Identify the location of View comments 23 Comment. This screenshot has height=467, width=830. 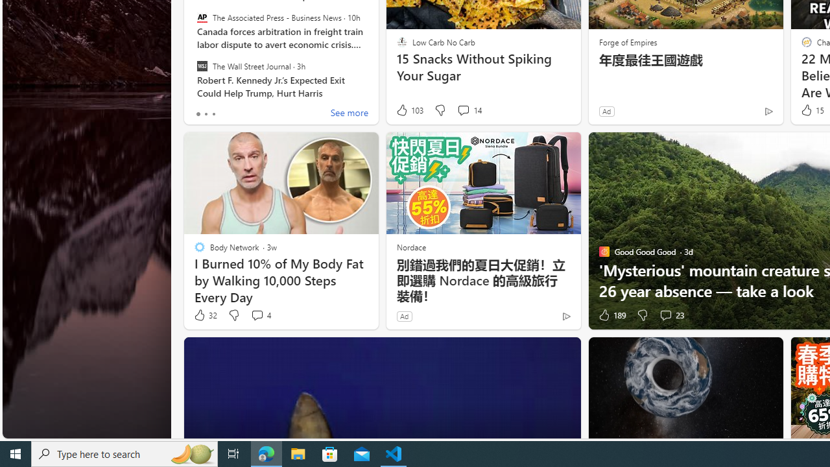
(671, 315).